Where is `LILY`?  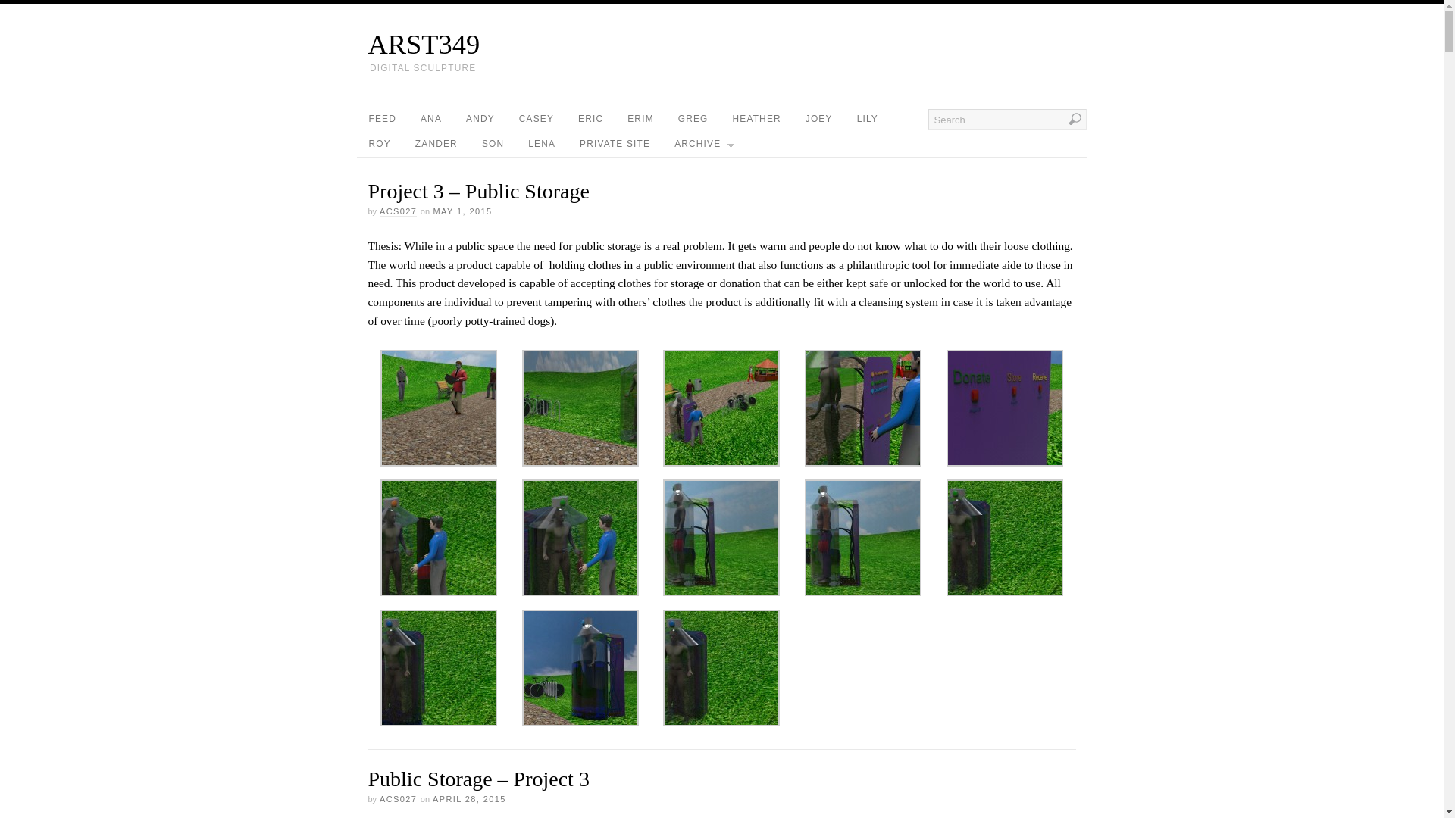
LILY is located at coordinates (868, 119).